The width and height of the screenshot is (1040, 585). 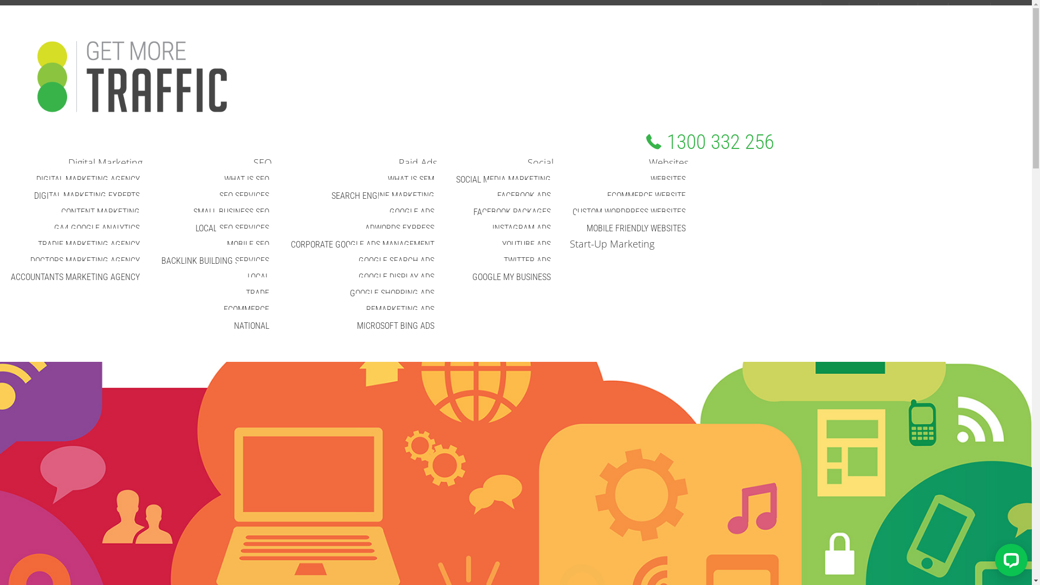 What do you see at coordinates (1011, 9) in the screenshot?
I see `Client Login` at bounding box center [1011, 9].